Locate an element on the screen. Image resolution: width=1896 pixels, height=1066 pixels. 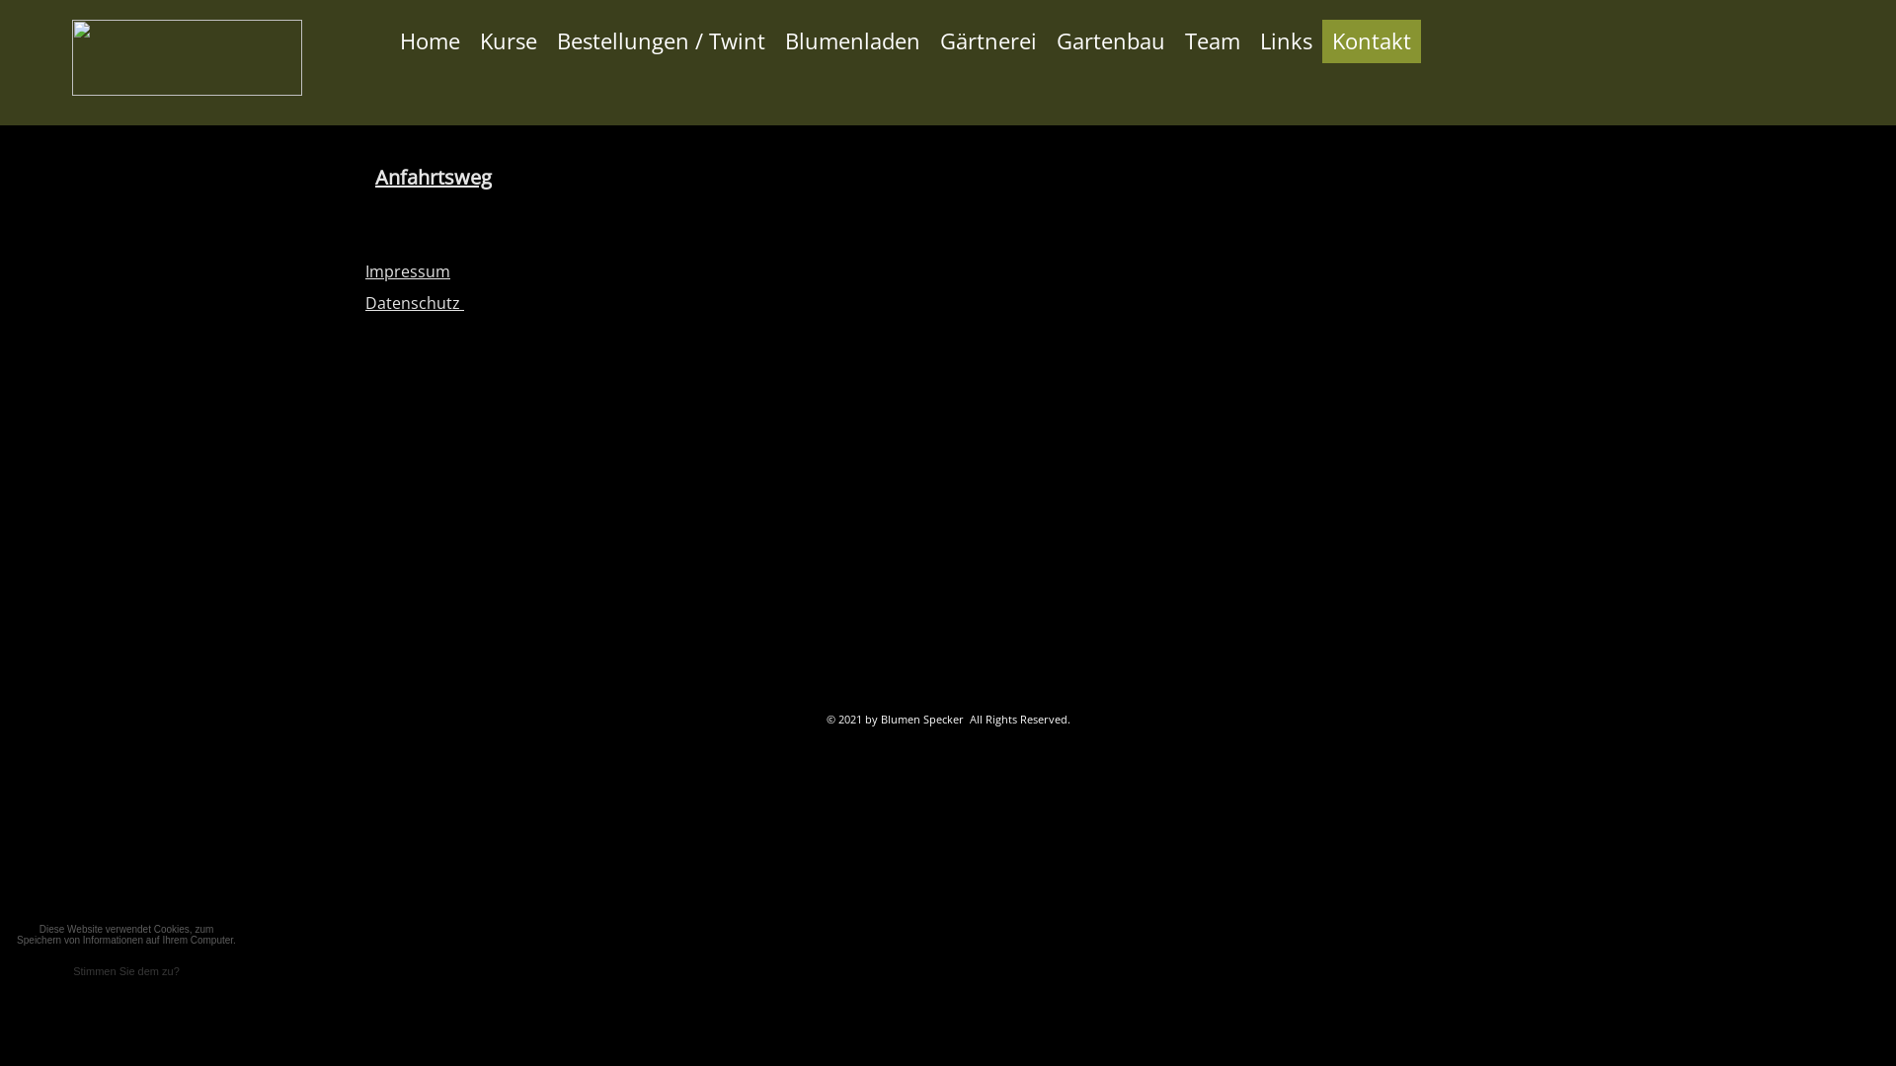
Kontakt is located at coordinates (1372, 41).